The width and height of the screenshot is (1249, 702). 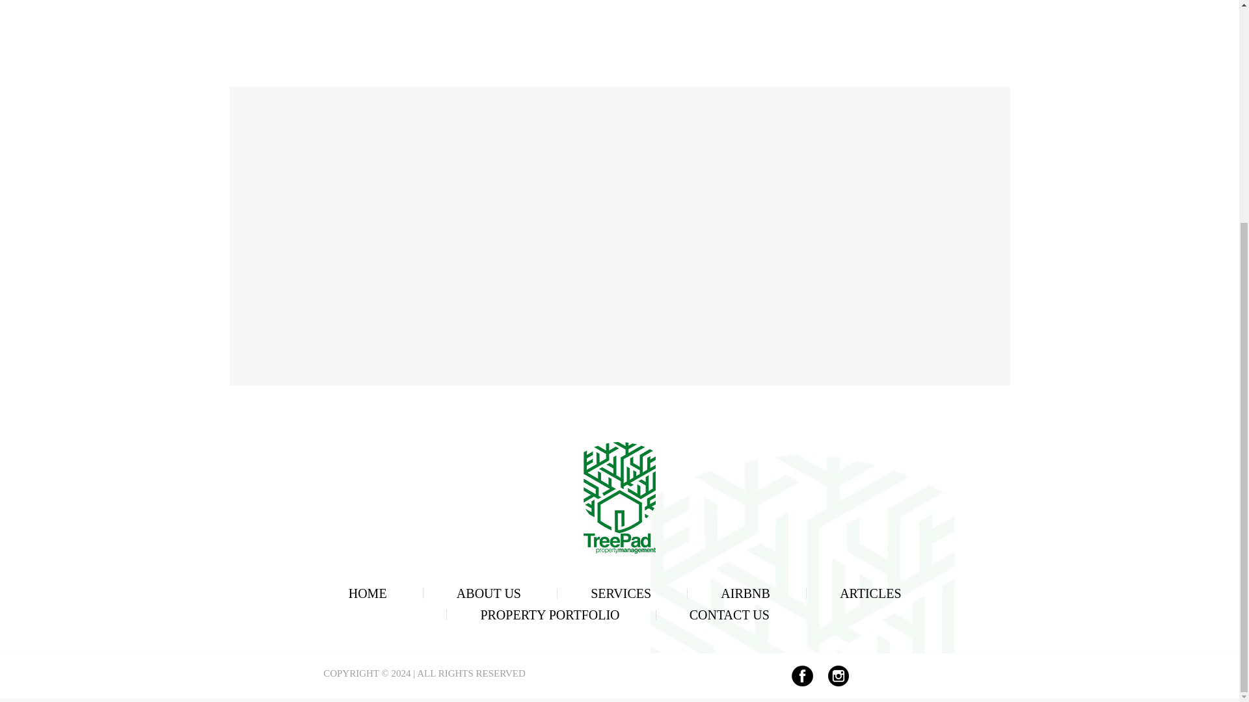 What do you see at coordinates (870, 593) in the screenshot?
I see `ARTICLES` at bounding box center [870, 593].